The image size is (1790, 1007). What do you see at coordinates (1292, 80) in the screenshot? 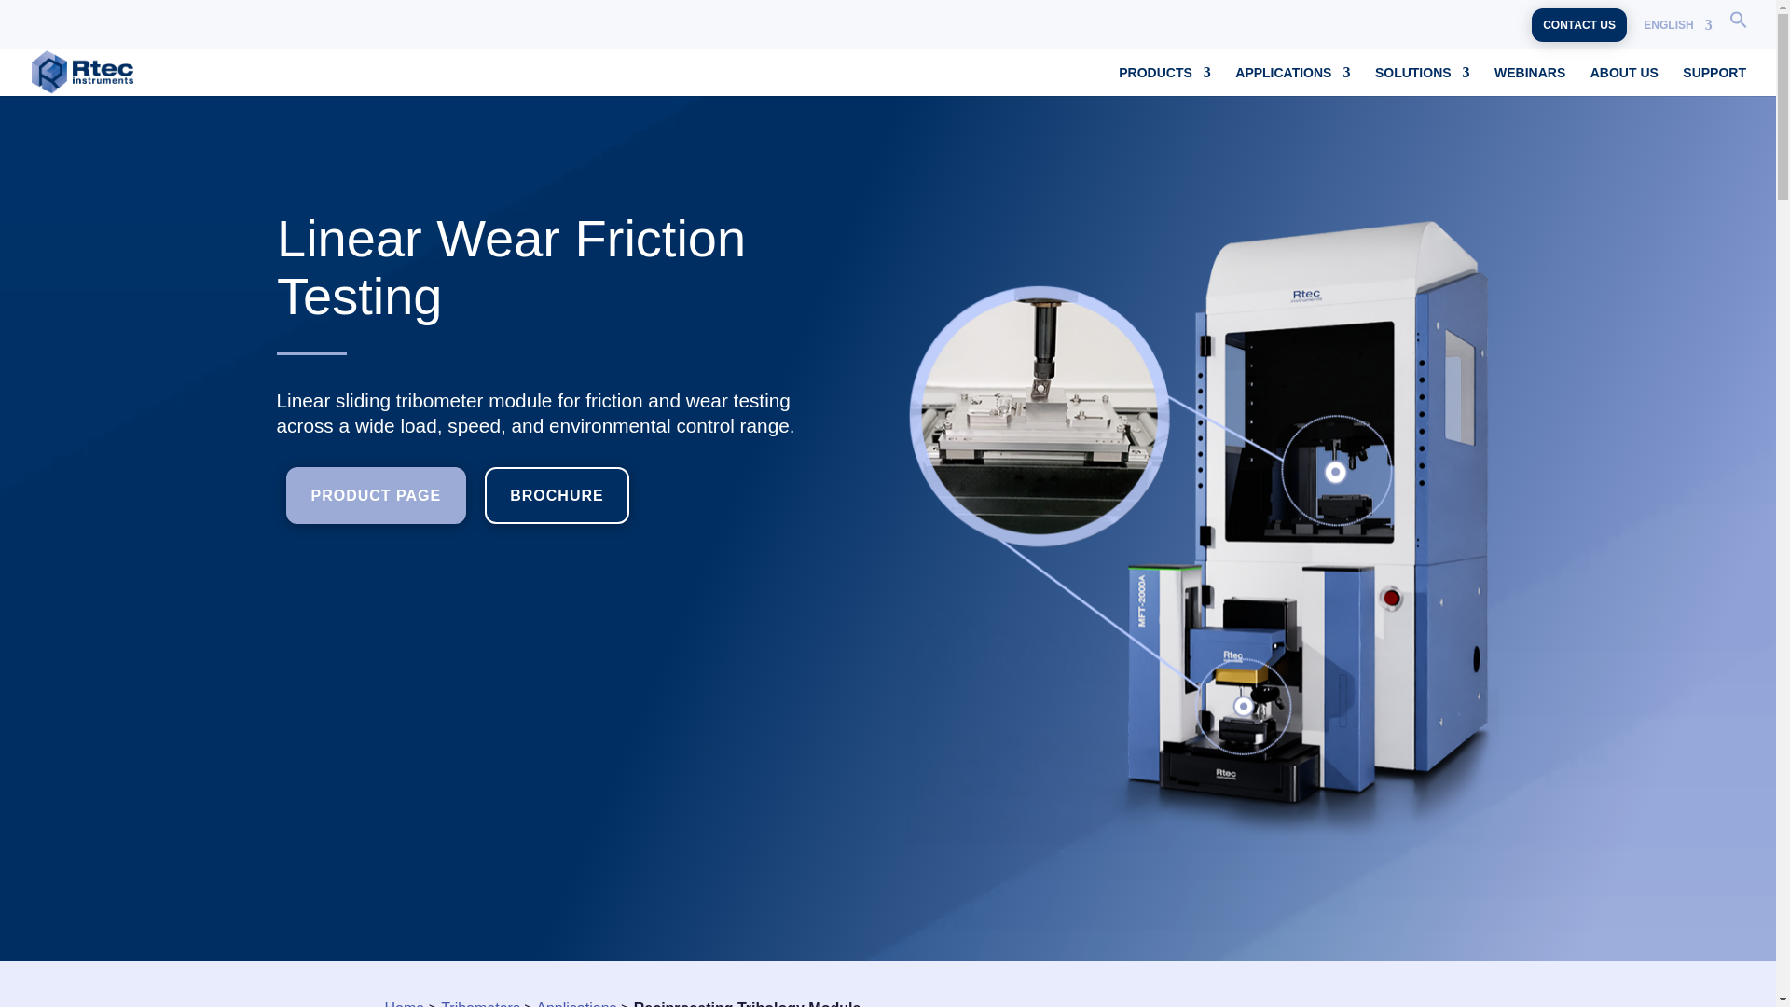
I see `APPLICATIONS` at bounding box center [1292, 80].